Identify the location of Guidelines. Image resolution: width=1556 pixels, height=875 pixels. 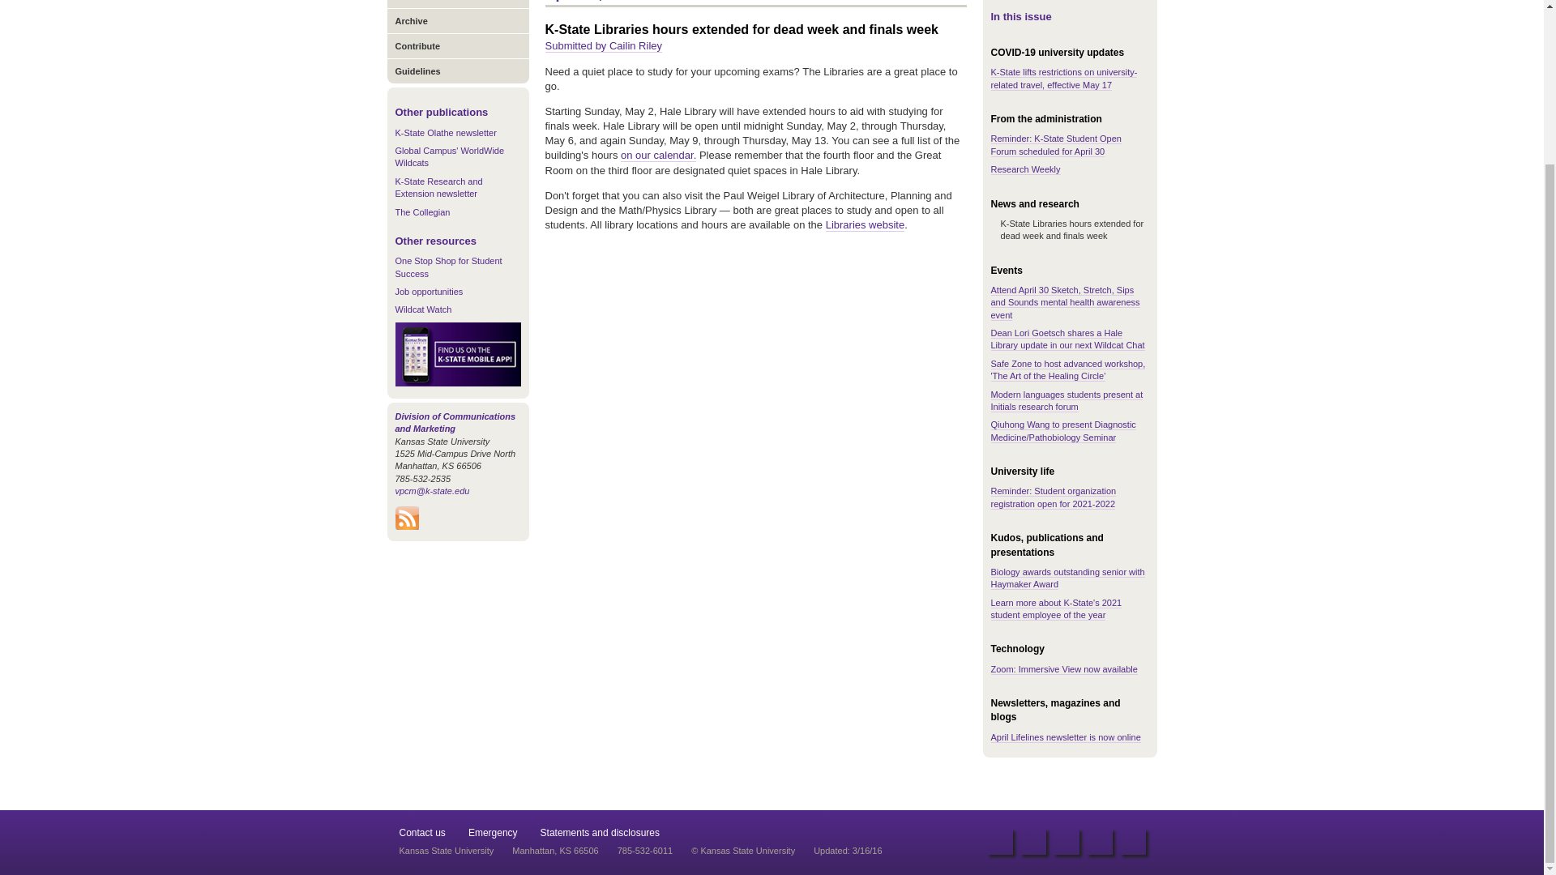
(458, 70).